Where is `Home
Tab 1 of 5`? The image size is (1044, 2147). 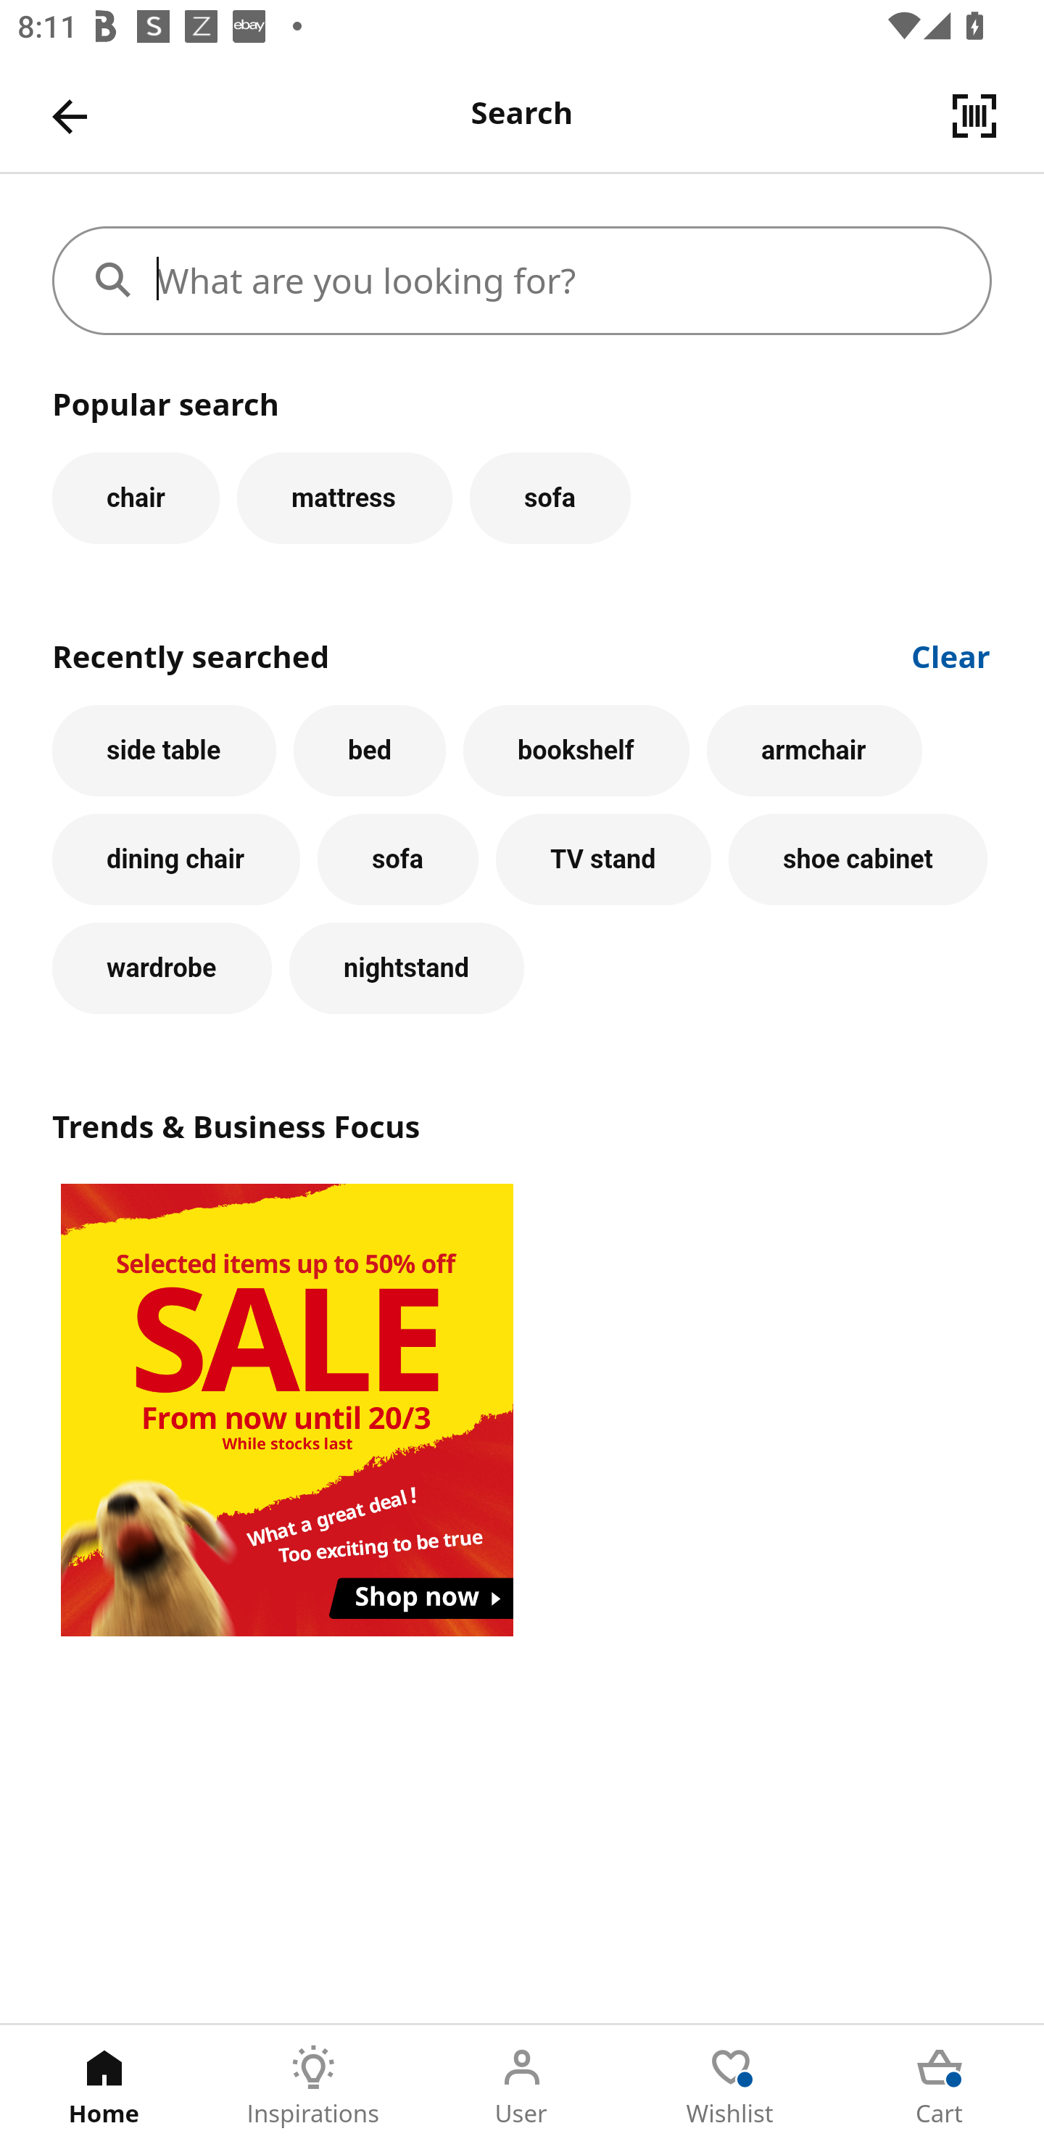
Home
Tab 1 of 5 is located at coordinates (104, 2086).